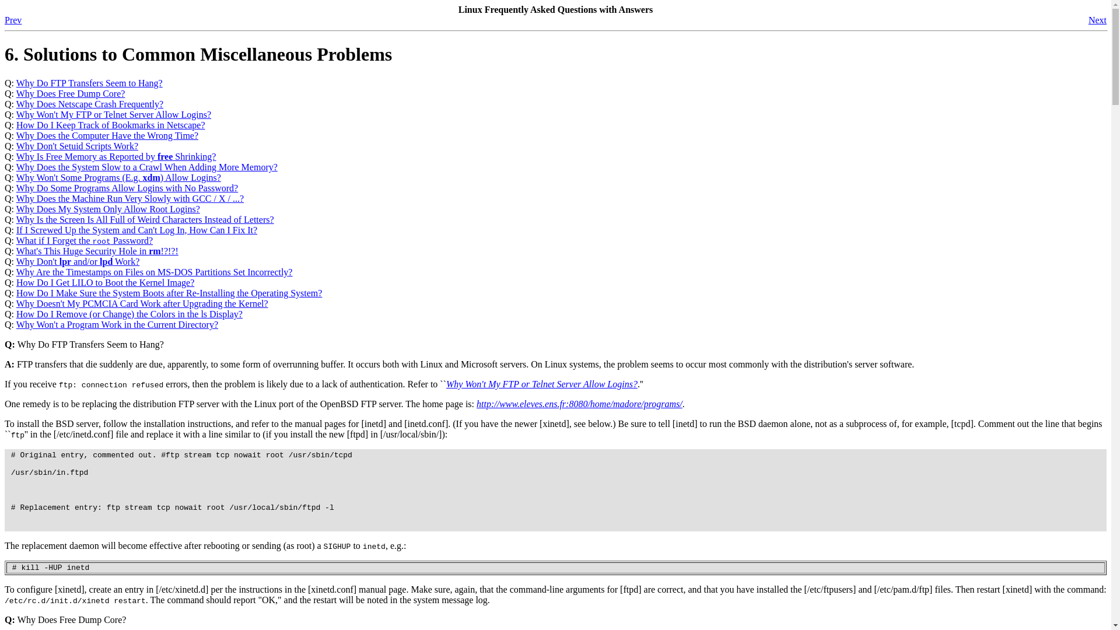 This screenshot has height=630, width=1120. Describe the element at coordinates (116, 156) in the screenshot. I see `Why Is Free Memory as Reported by free Shrinking?` at that location.